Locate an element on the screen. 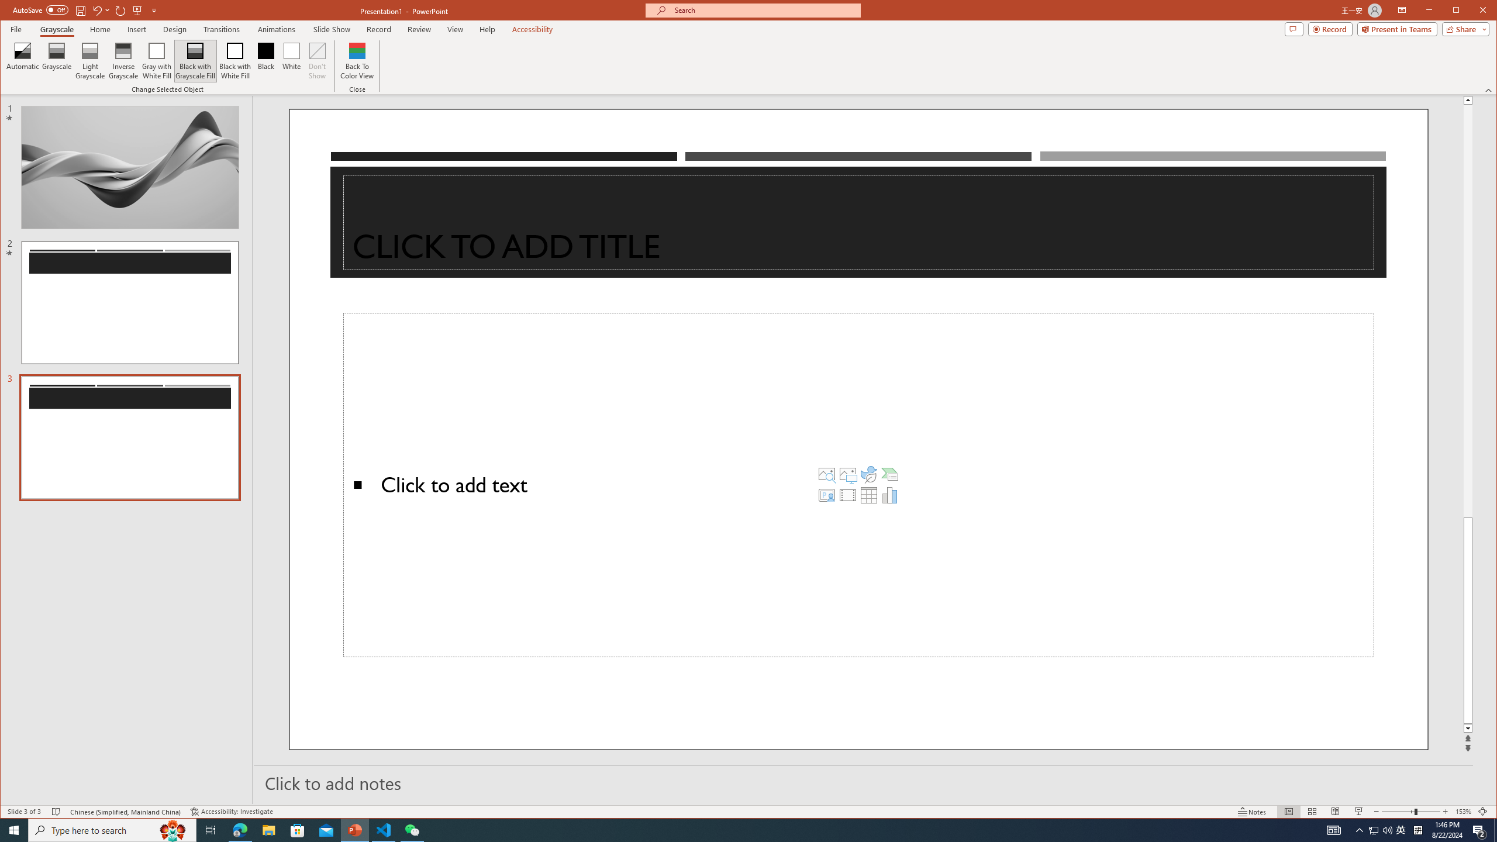  Running applications is located at coordinates (727, 830).